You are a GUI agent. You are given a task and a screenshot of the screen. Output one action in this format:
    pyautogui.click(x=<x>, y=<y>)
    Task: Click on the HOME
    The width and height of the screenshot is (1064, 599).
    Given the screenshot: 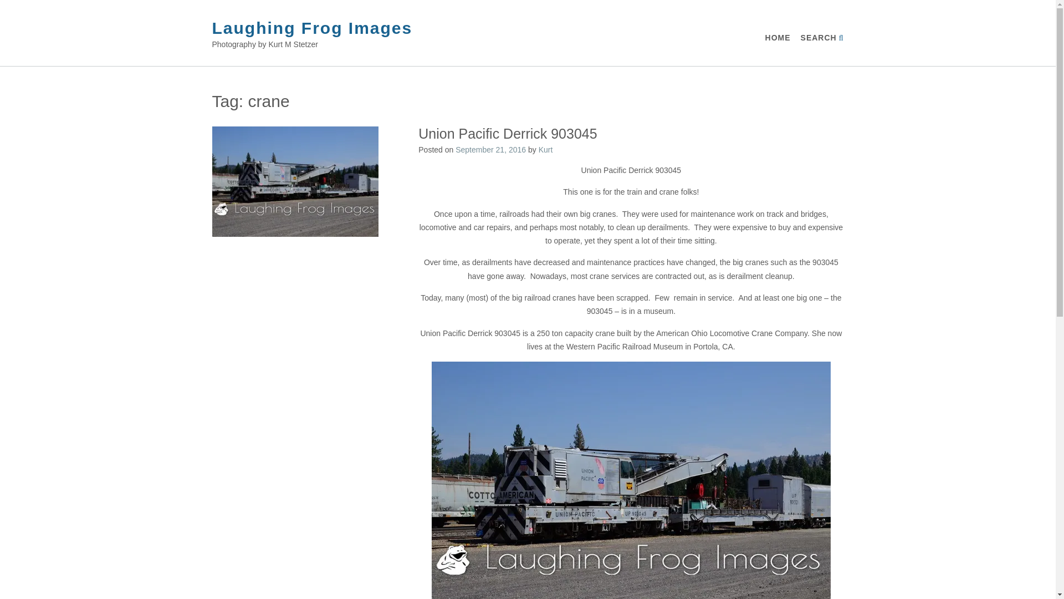 What is the action you would take?
    pyautogui.click(x=777, y=38)
    